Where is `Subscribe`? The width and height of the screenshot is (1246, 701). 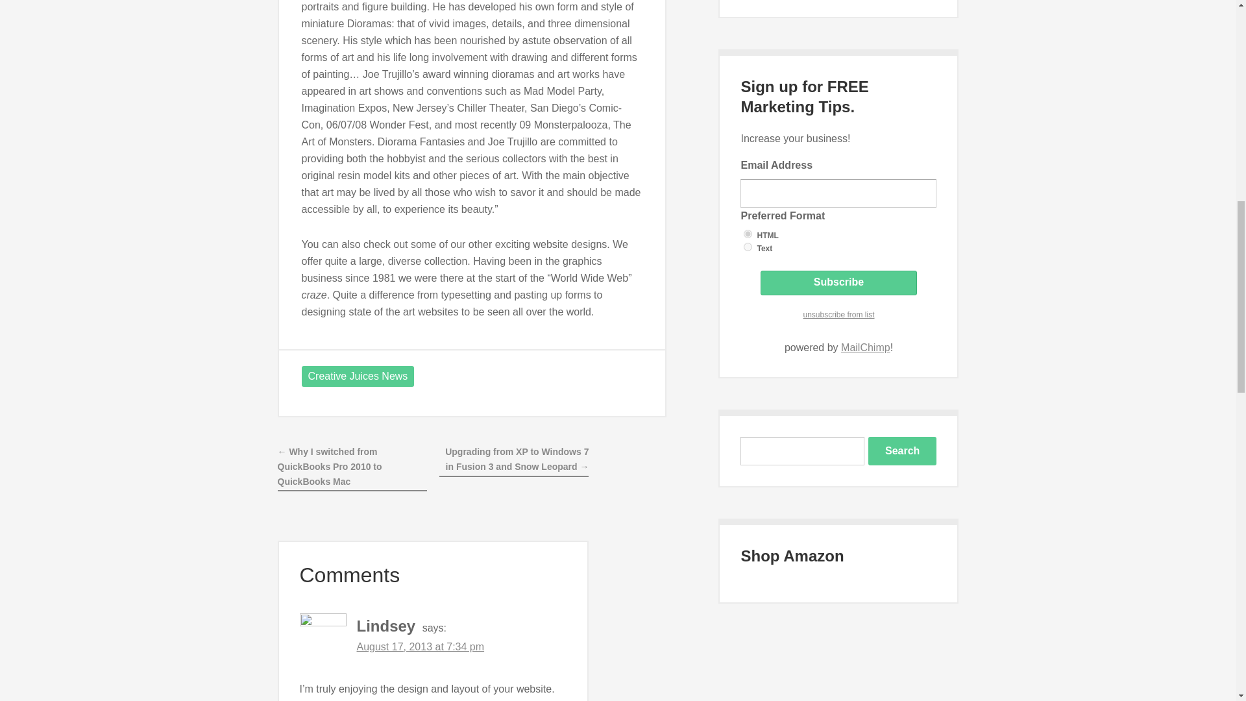
Subscribe is located at coordinates (838, 282).